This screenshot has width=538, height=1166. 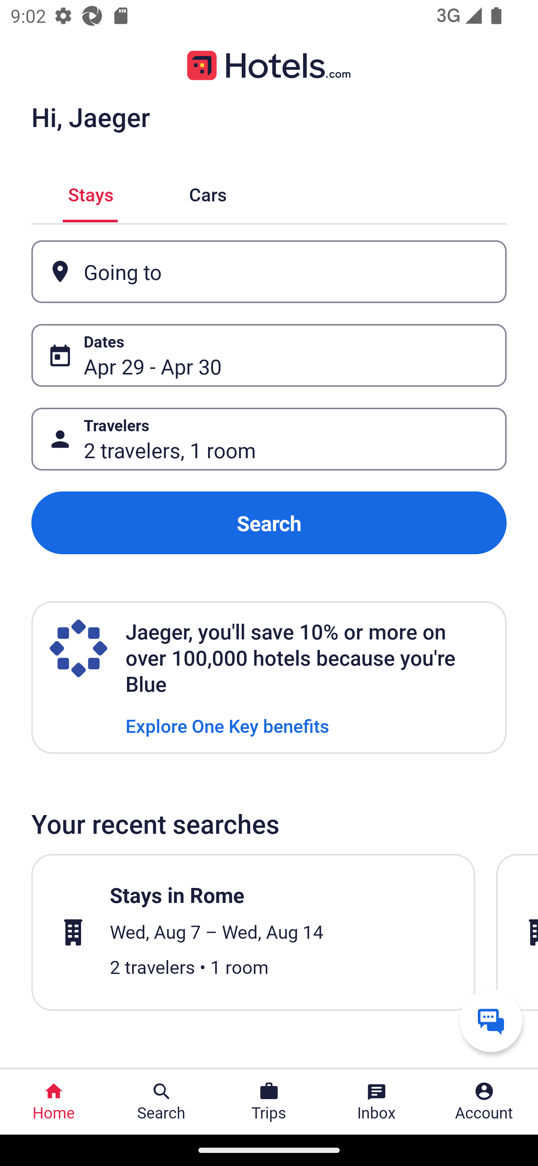 I want to click on Inbox Inbox Button, so click(x=377, y=1102).